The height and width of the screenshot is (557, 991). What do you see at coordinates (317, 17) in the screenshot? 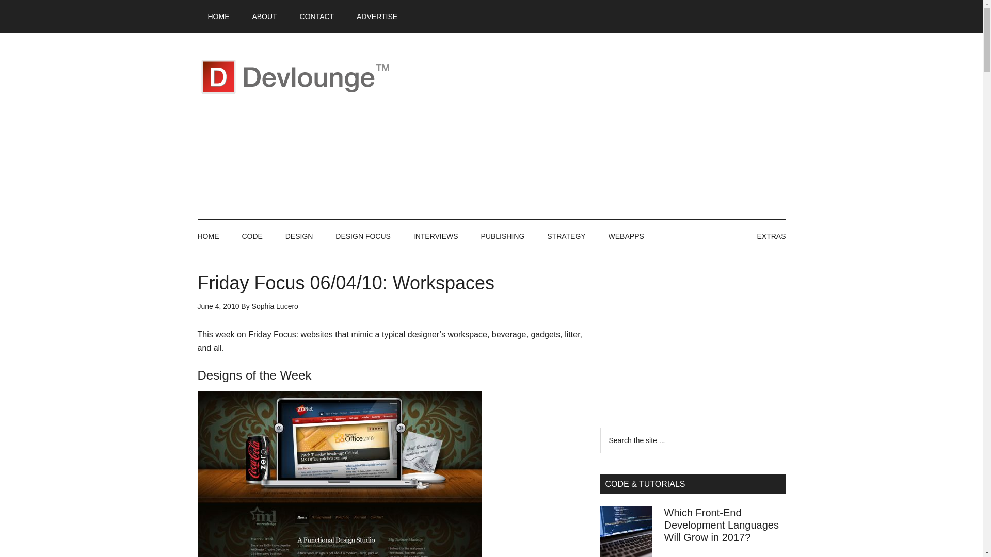
I see `CONTACT` at bounding box center [317, 17].